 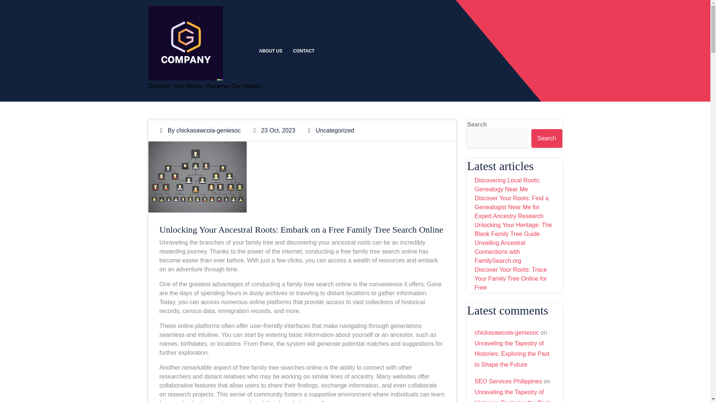 What do you see at coordinates (547, 138) in the screenshot?
I see `Search` at bounding box center [547, 138].